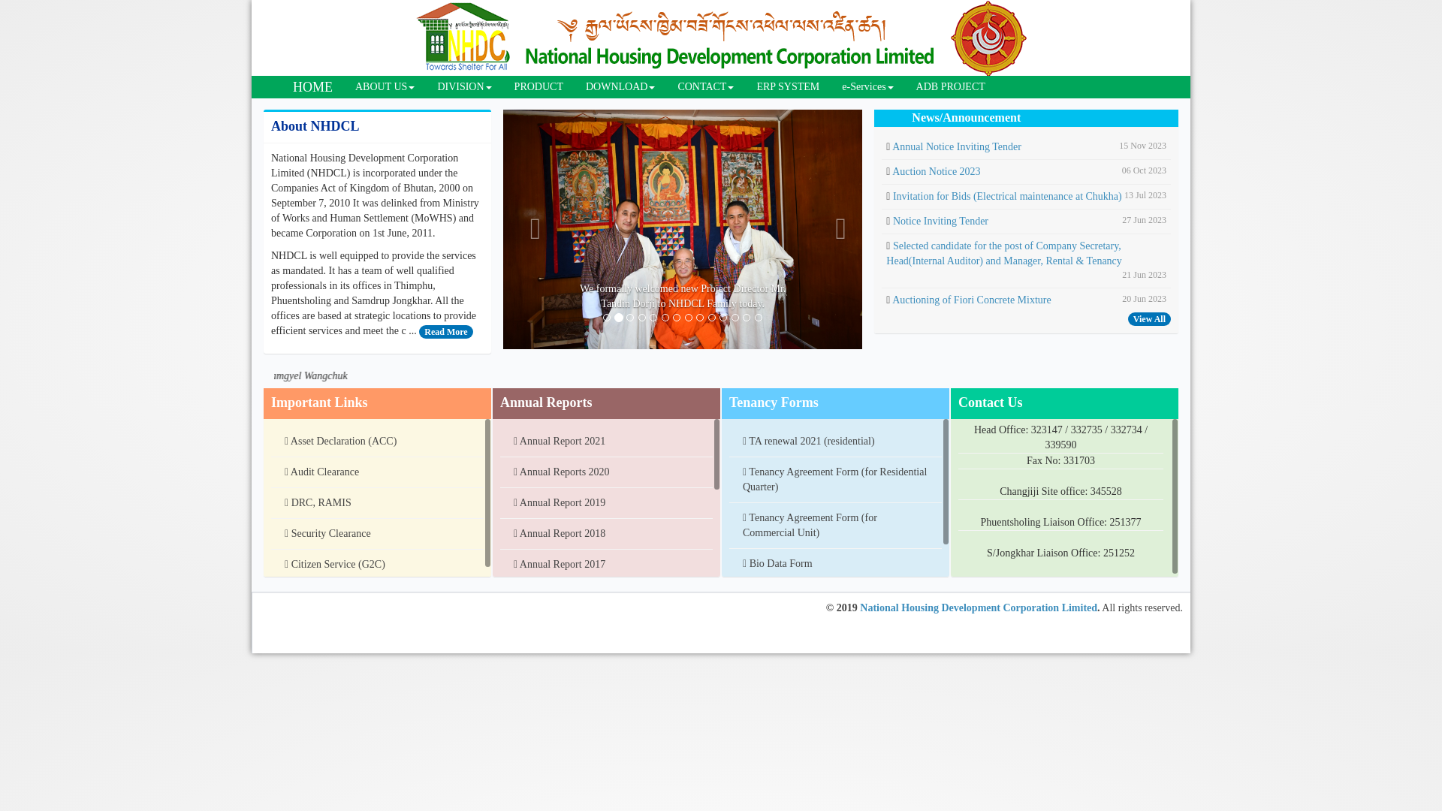 This screenshot has width=1442, height=811. I want to click on ERP SYSTEM, so click(788, 87).